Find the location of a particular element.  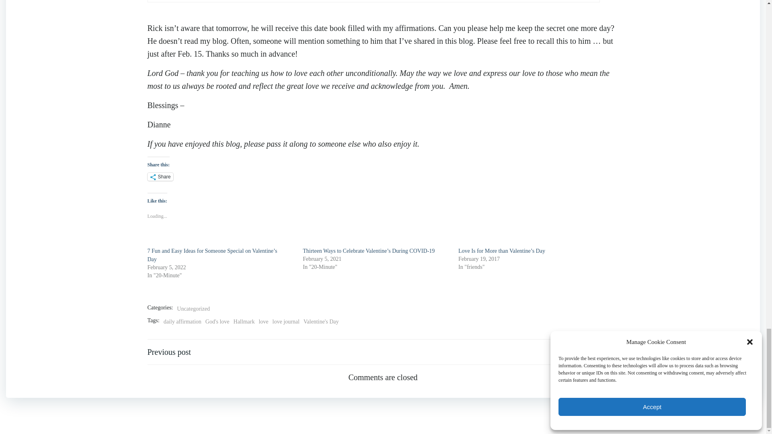

daily affirmation Tag is located at coordinates (183, 321).